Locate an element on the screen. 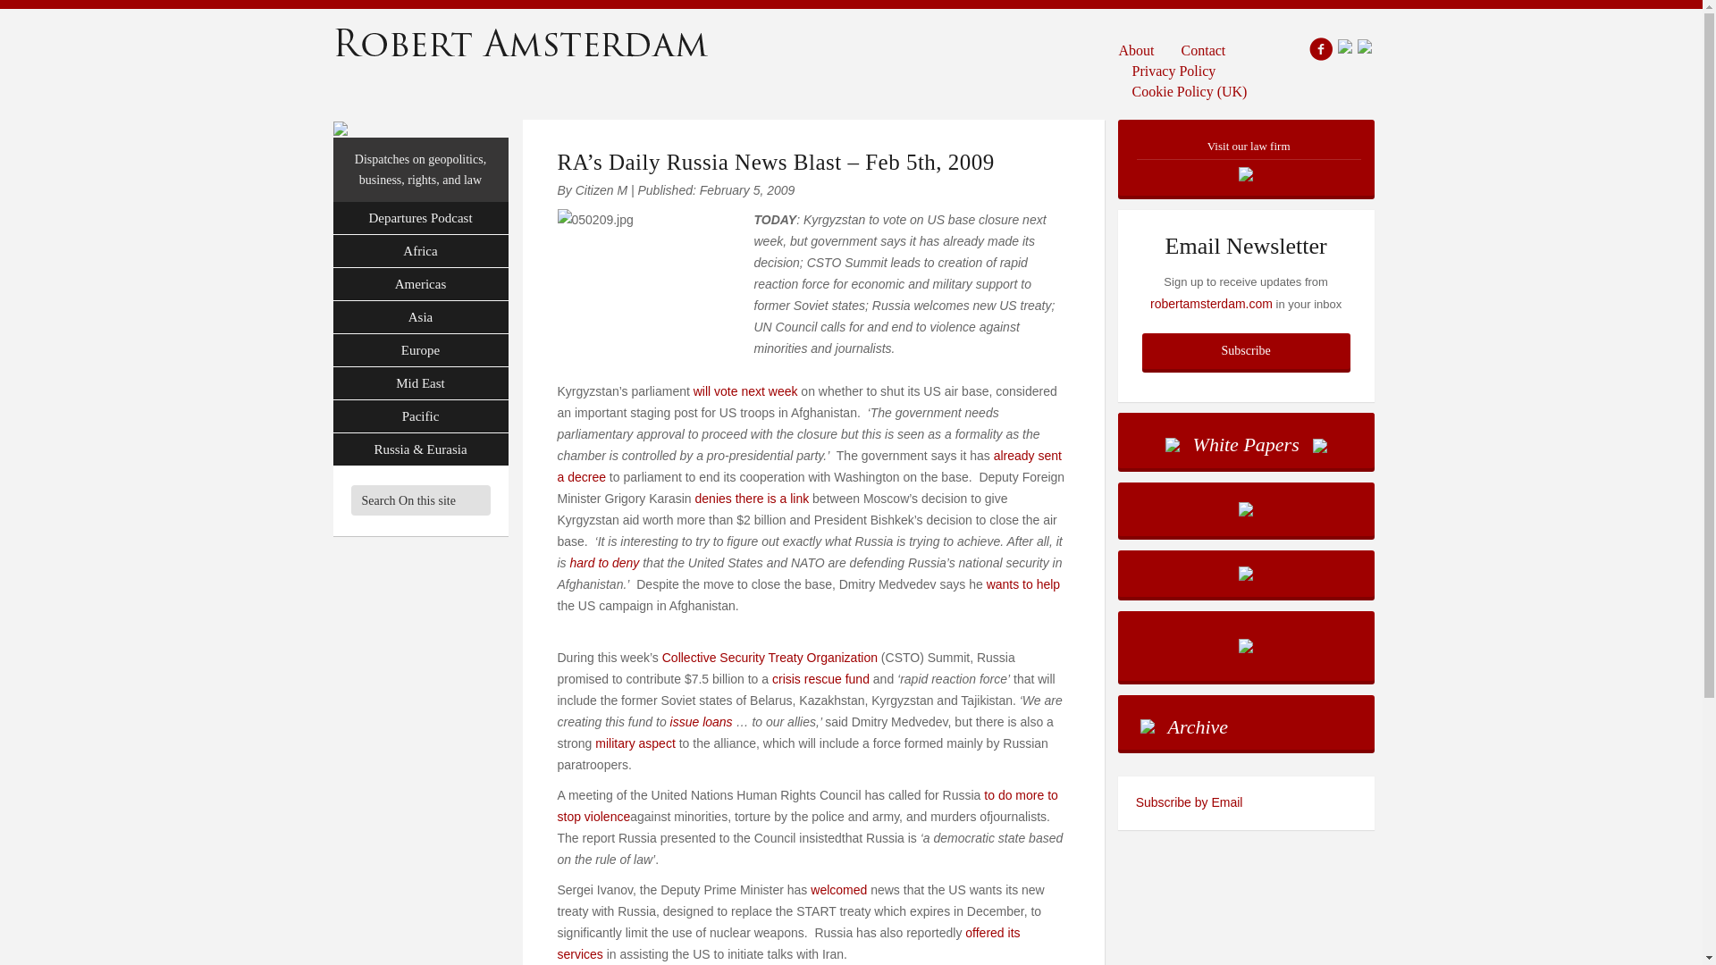  issue loans is located at coordinates (701, 722).